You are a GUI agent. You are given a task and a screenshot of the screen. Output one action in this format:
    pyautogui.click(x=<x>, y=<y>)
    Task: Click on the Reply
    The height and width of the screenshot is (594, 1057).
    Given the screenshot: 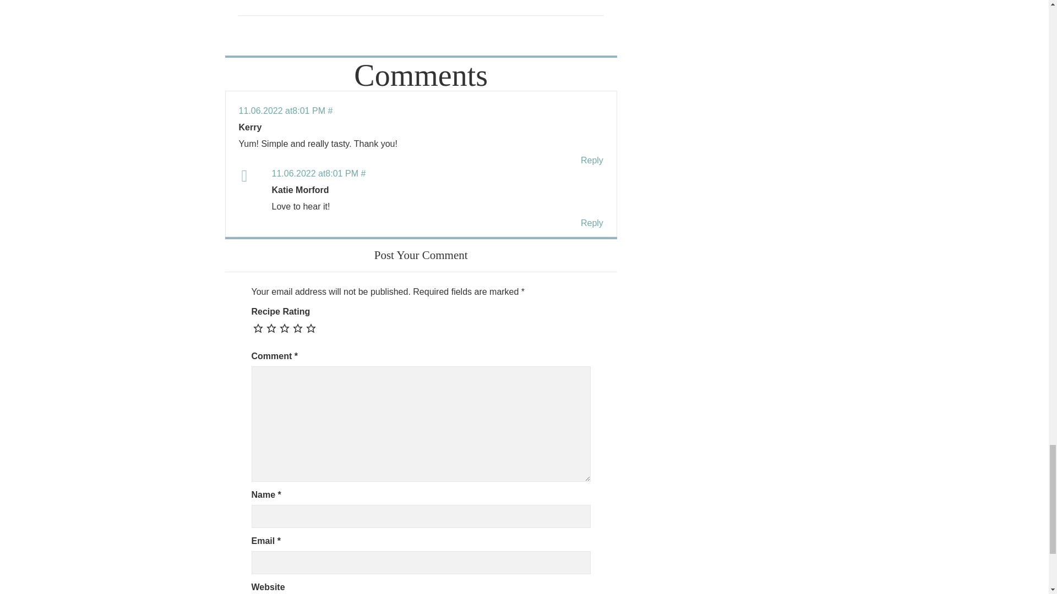 What is the action you would take?
    pyautogui.click(x=592, y=223)
    